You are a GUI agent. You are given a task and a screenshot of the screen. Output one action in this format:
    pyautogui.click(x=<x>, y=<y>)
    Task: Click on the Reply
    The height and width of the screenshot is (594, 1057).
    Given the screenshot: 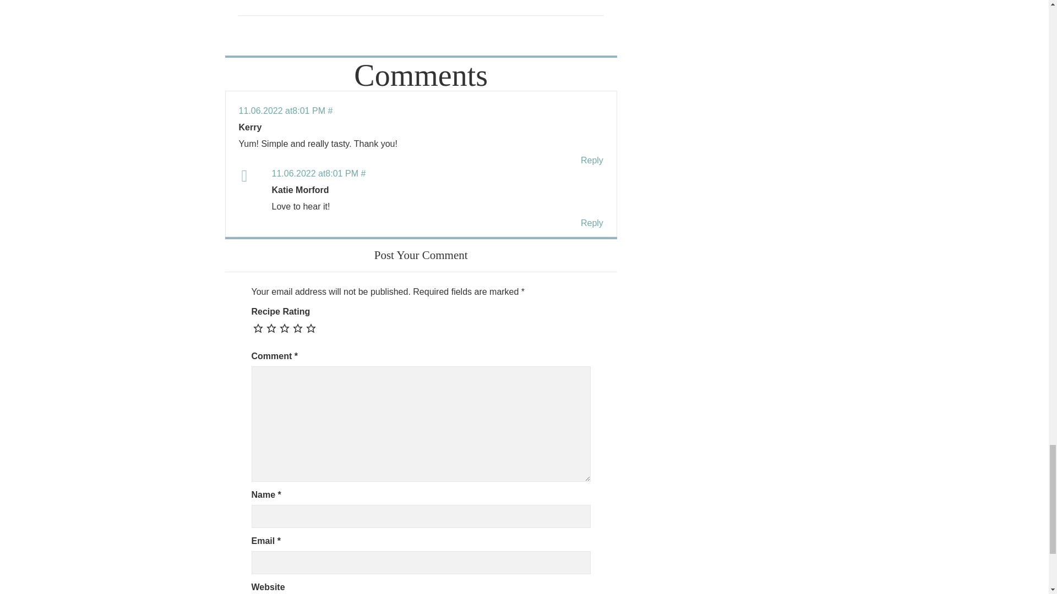 What is the action you would take?
    pyautogui.click(x=592, y=223)
    